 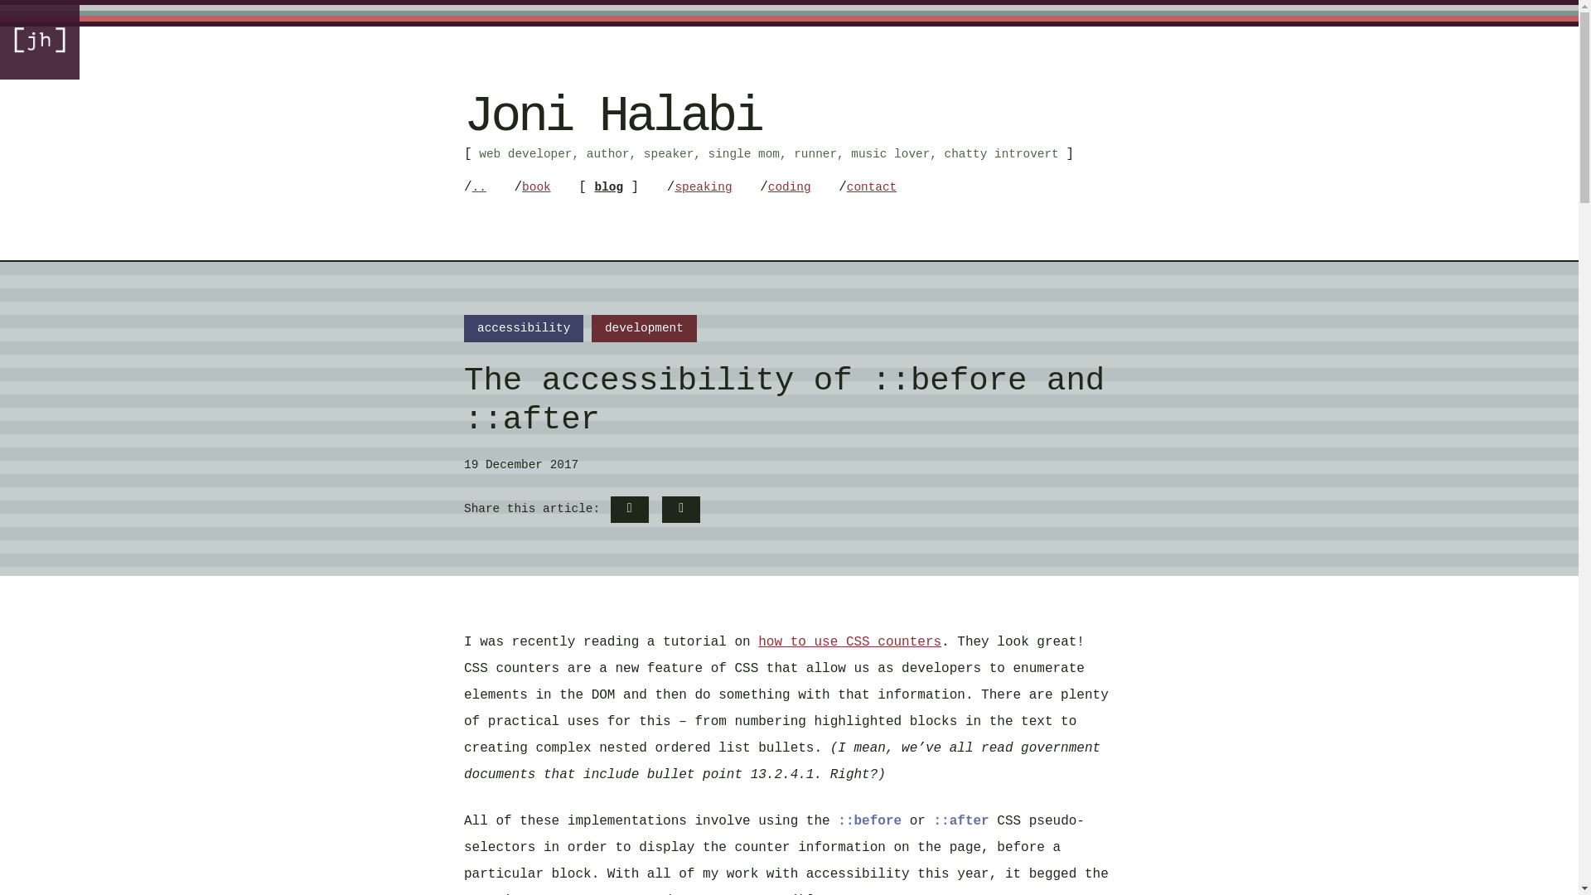 I want to click on Joni Halabi, so click(x=613, y=116).